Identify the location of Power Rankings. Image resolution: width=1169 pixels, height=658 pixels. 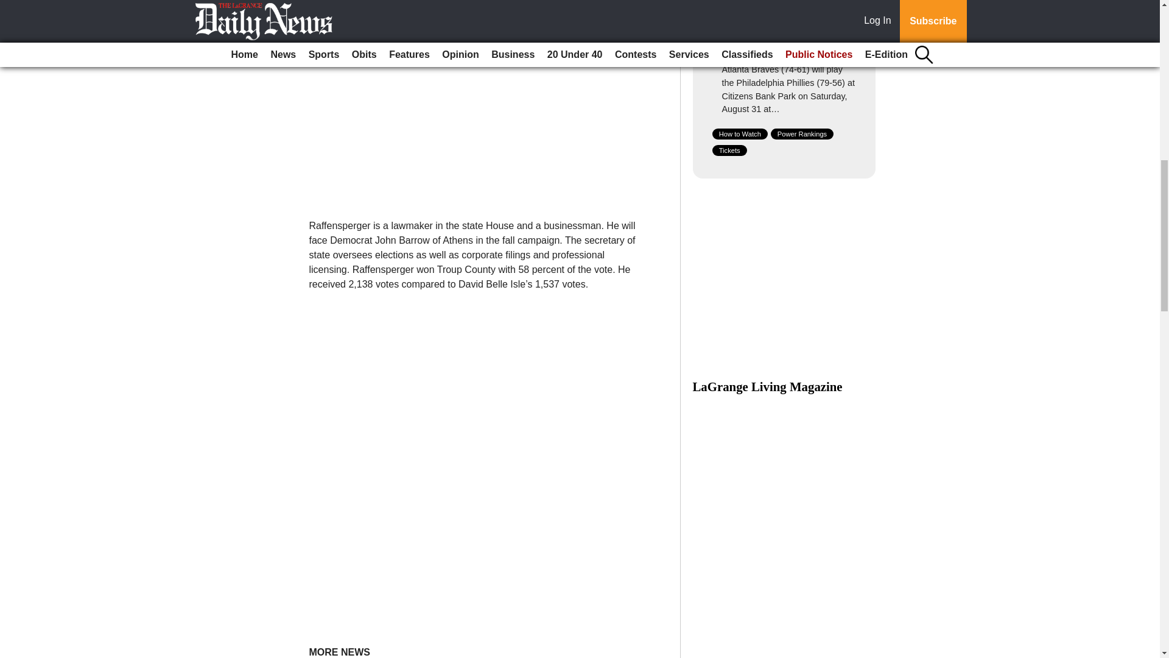
(802, 133).